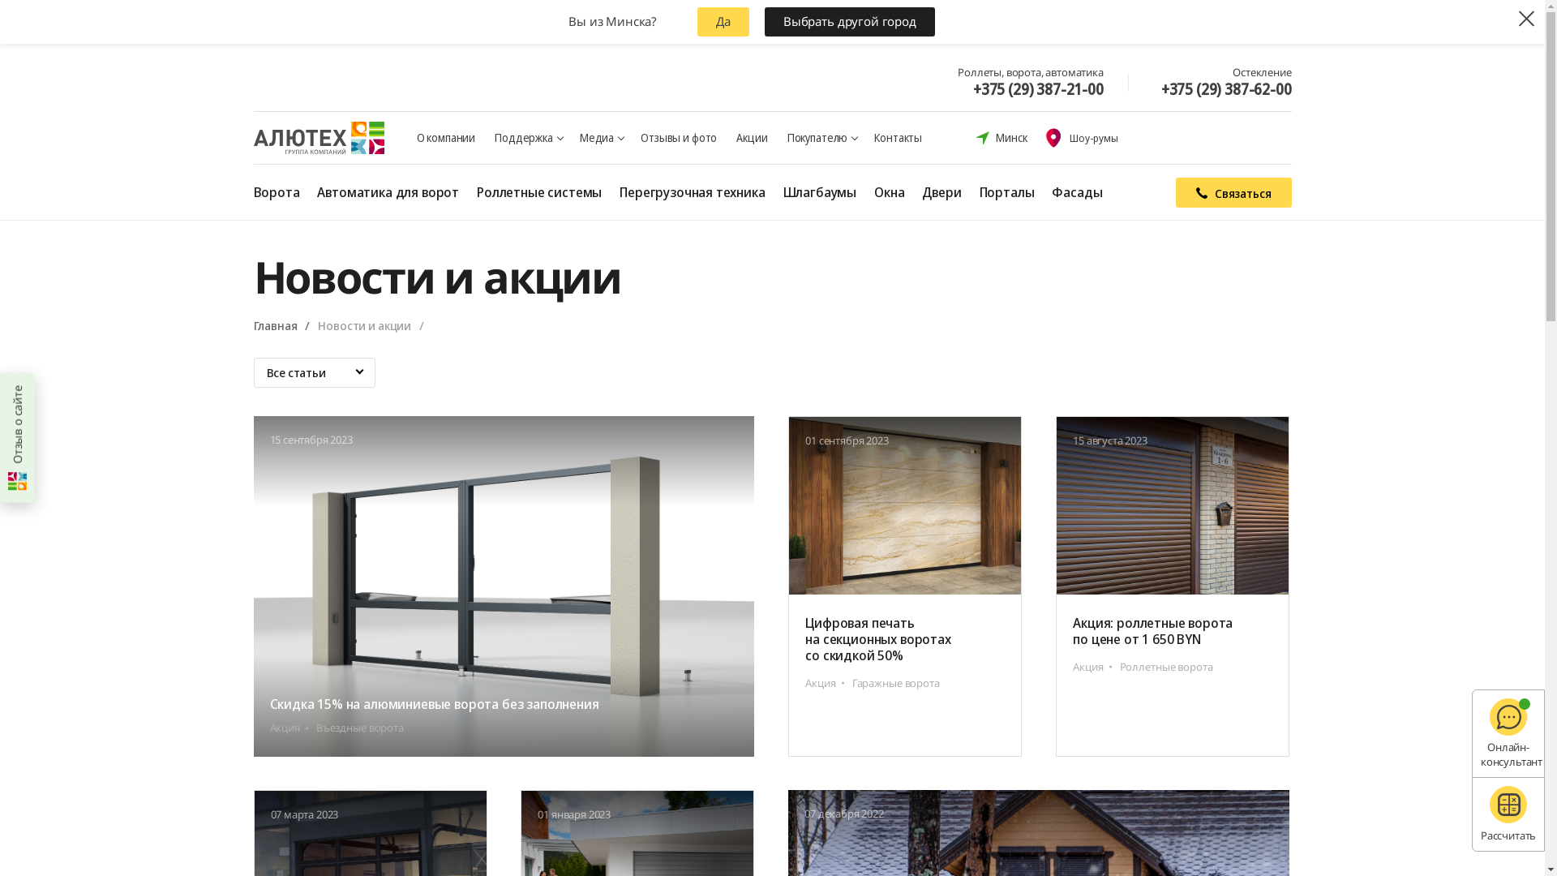 Image resolution: width=1557 pixels, height=876 pixels. I want to click on +375 (29) 387-21-00, so click(1038, 89).